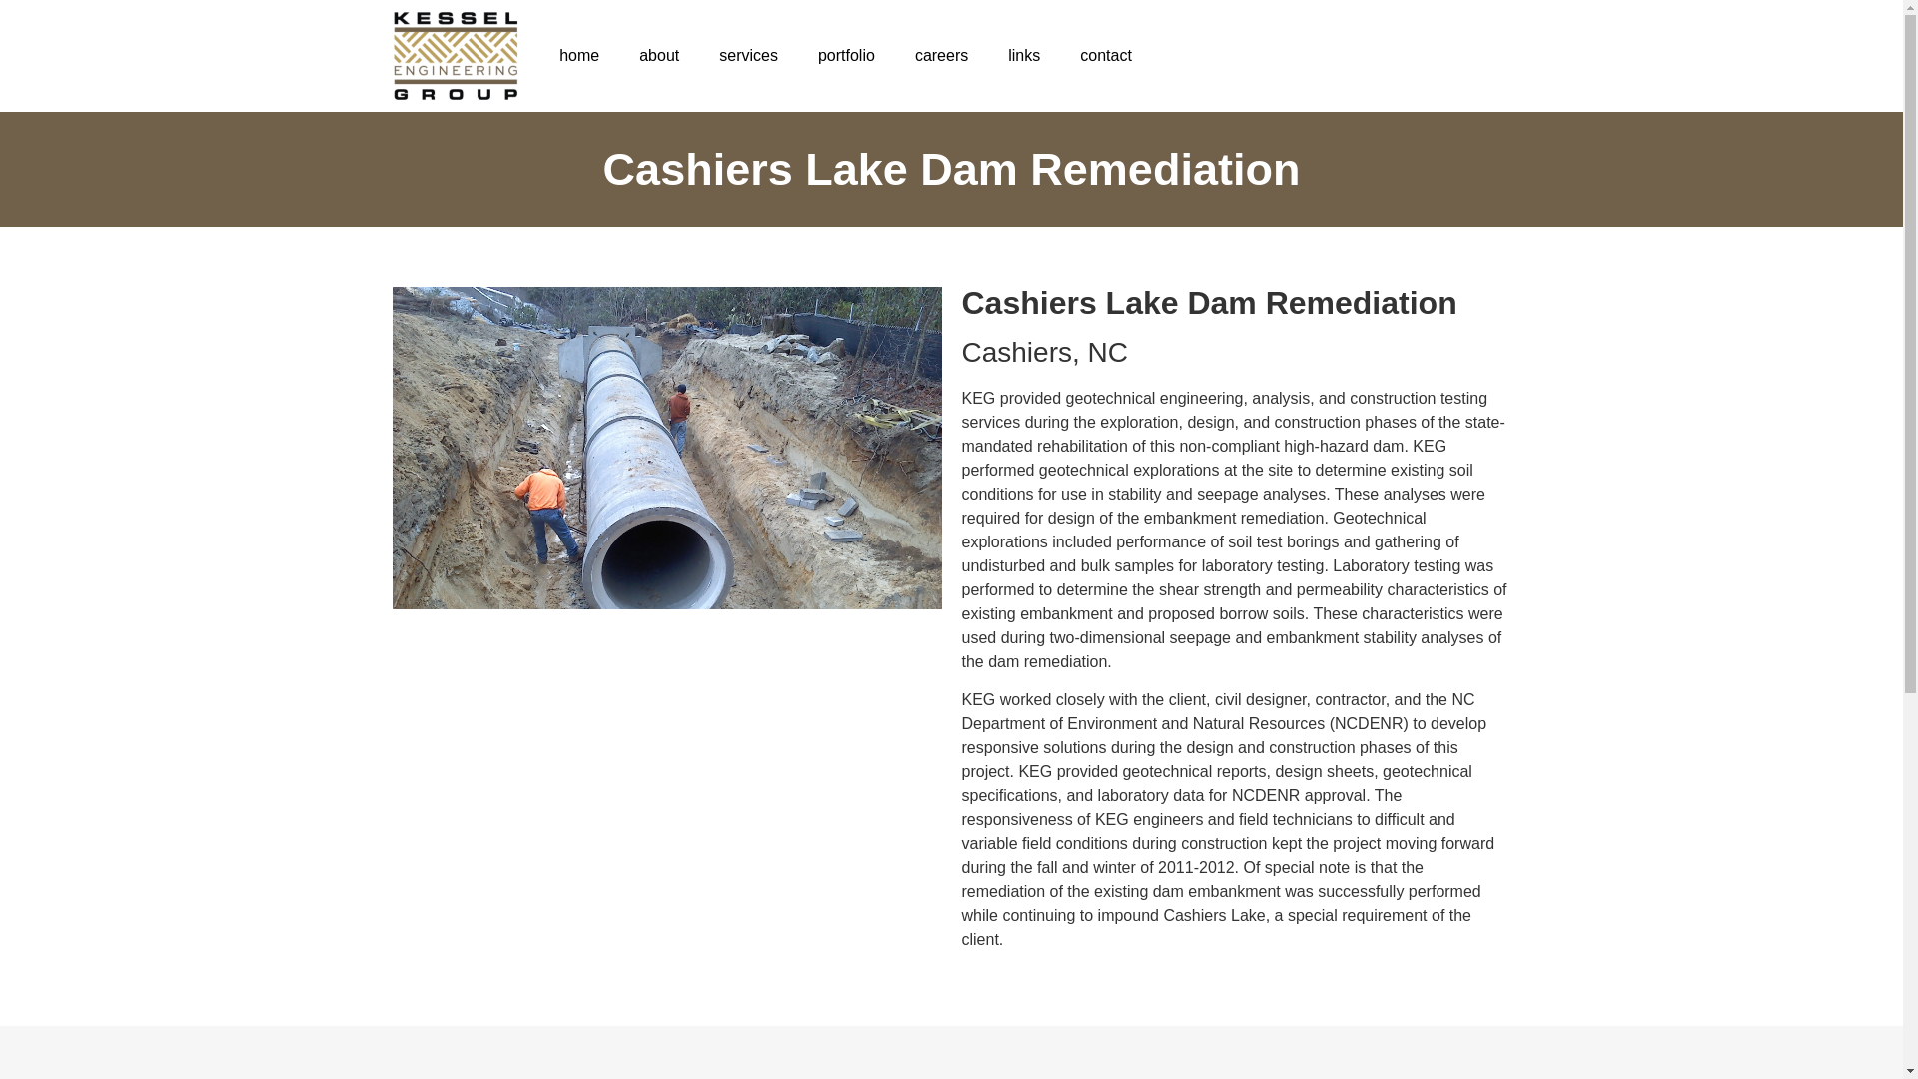 The image size is (1918, 1079). Describe the element at coordinates (846, 56) in the screenshot. I see `portfolio` at that location.